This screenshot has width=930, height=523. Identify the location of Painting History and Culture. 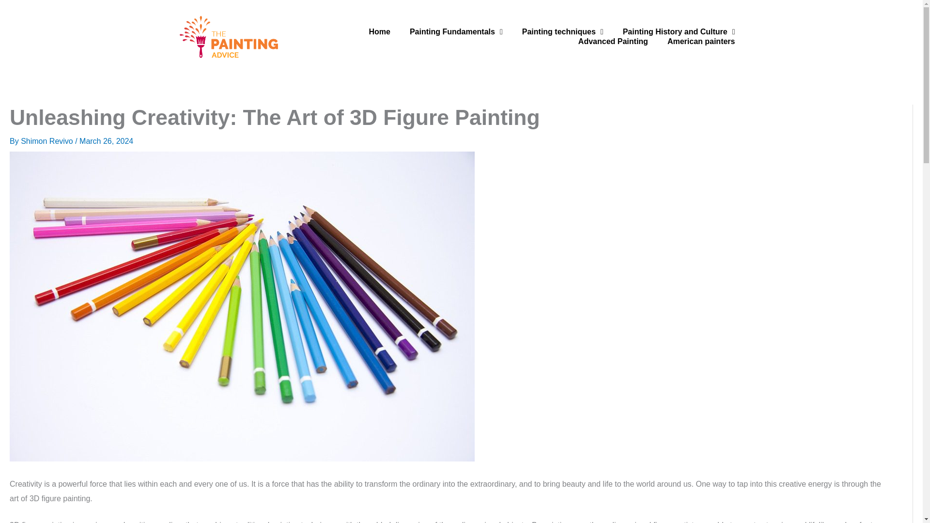
(679, 32).